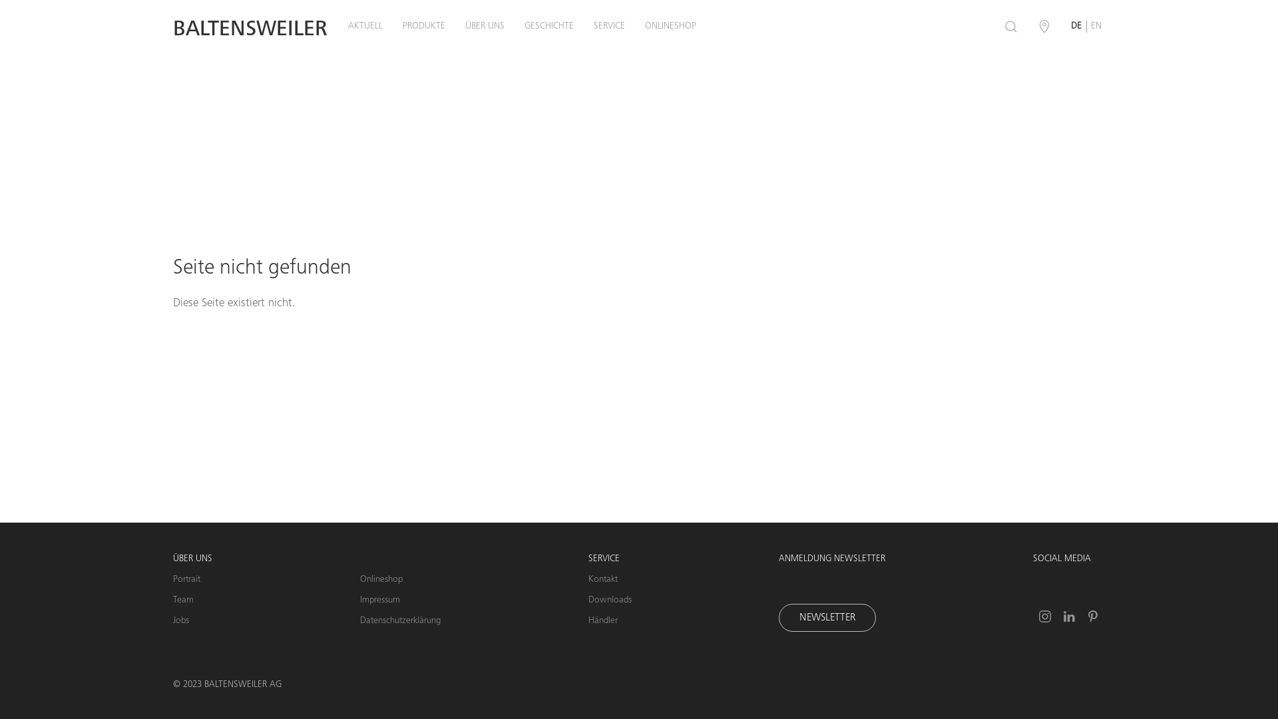 Image resolution: width=1278 pixels, height=719 pixels. I want to click on EN, so click(1099, 27).